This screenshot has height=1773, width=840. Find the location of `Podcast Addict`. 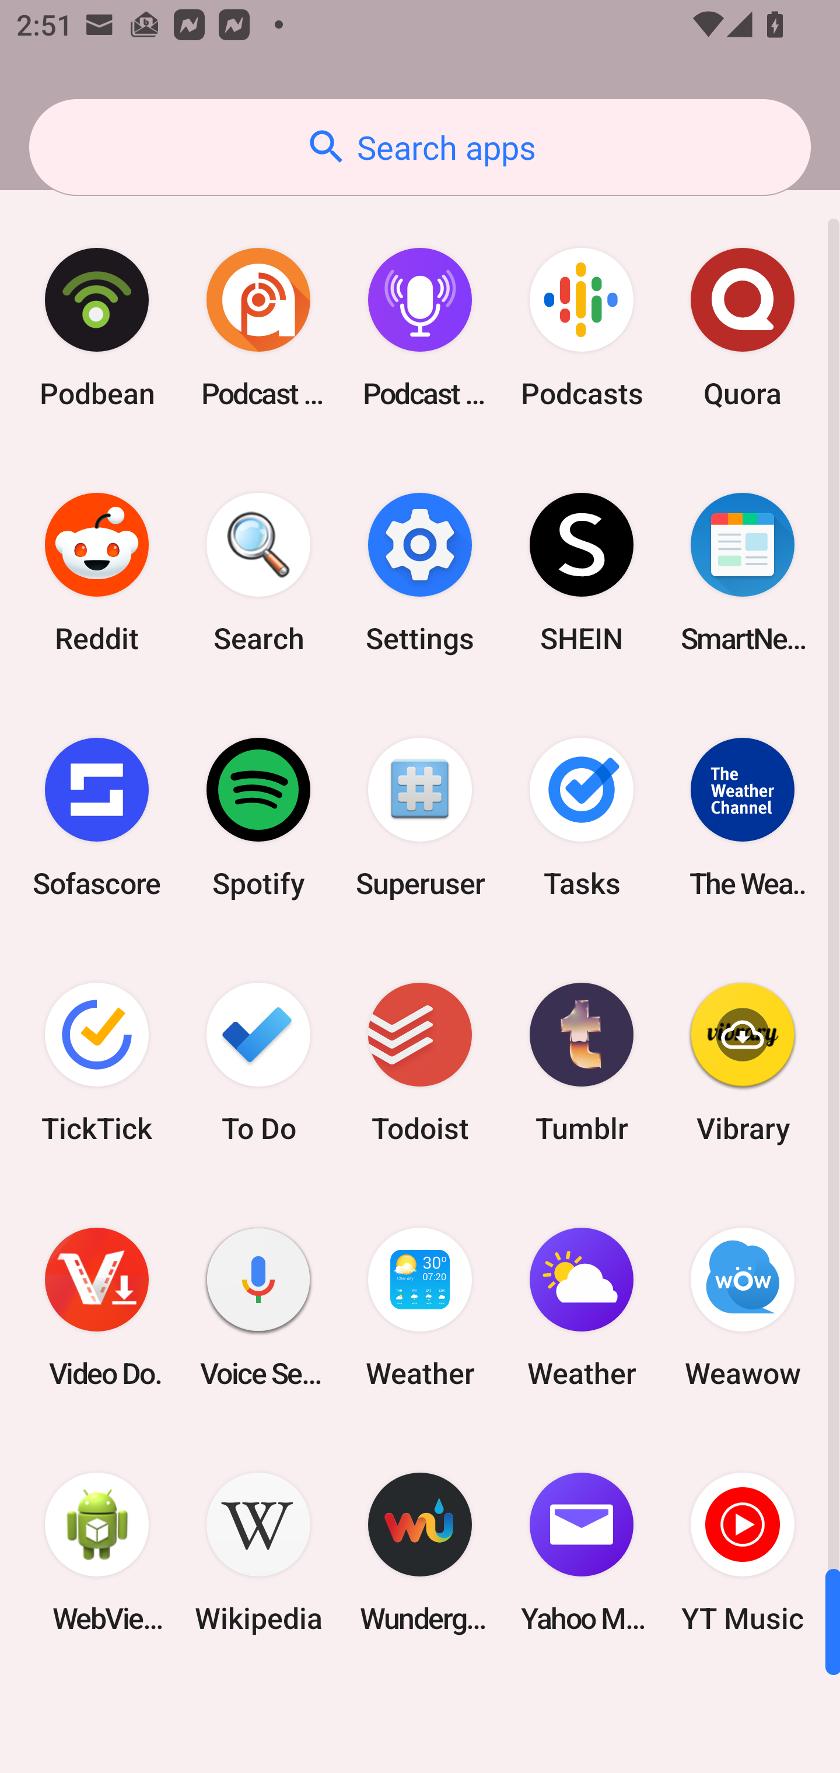

Podcast Addict is located at coordinates (258, 328).